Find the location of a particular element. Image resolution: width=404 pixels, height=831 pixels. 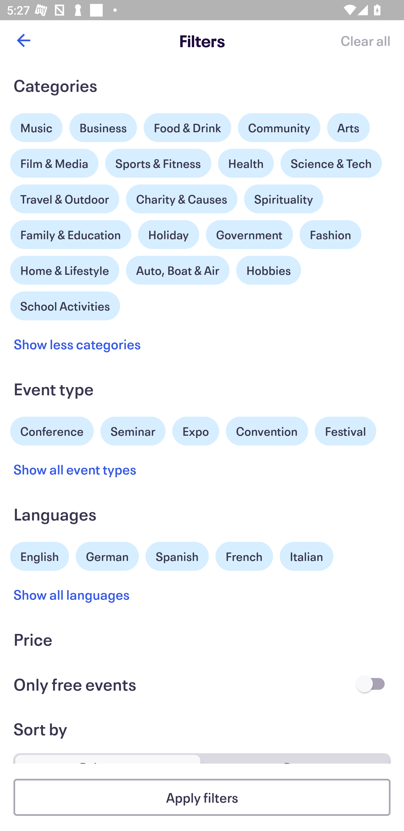

Arts is located at coordinates (348, 125).